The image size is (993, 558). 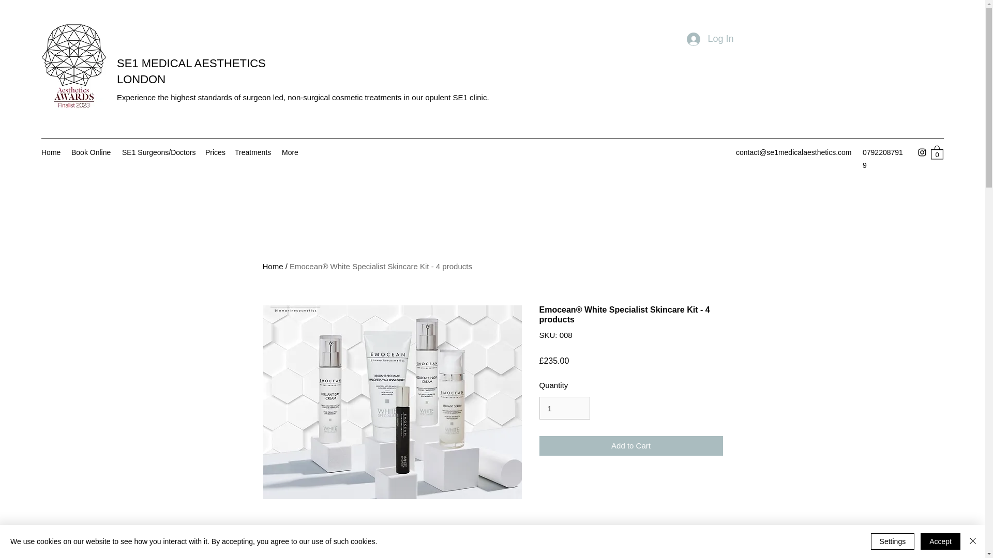 What do you see at coordinates (273, 266) in the screenshot?
I see `Home` at bounding box center [273, 266].